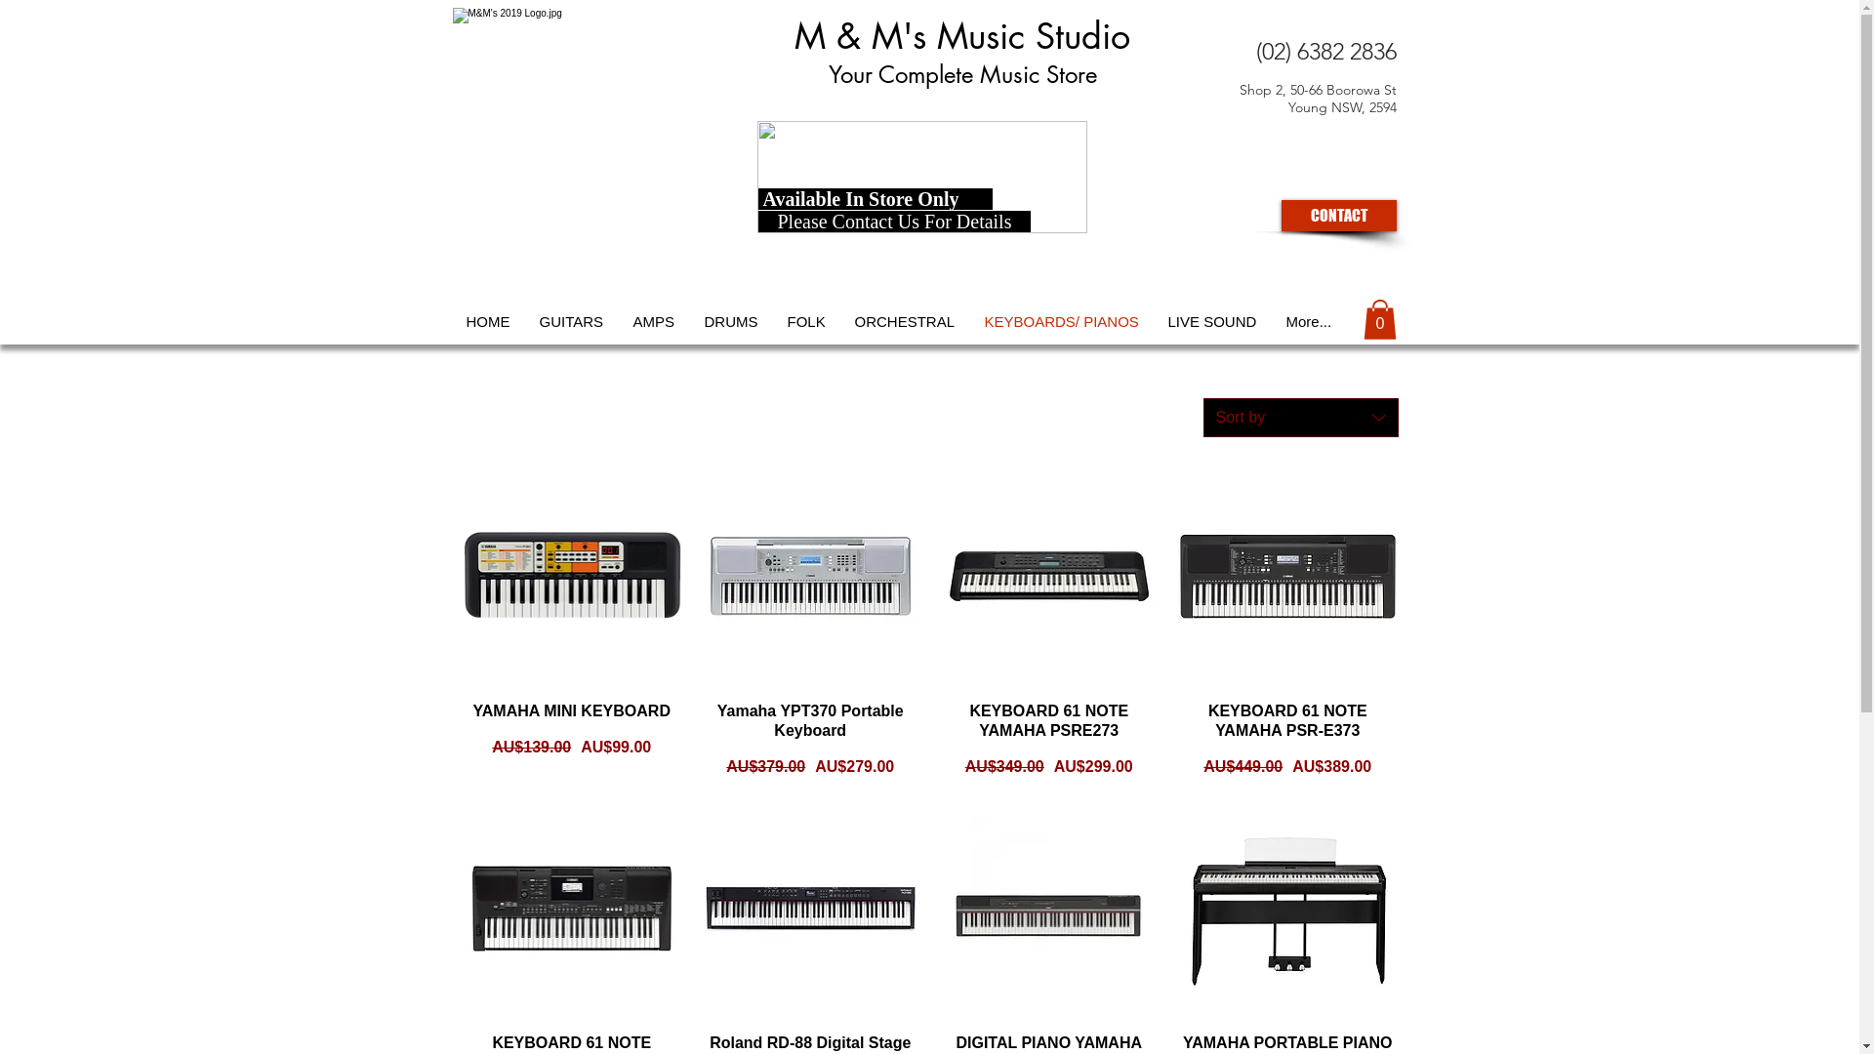  Describe the element at coordinates (922, 178) in the screenshot. I see `Afterpay_Logo_Mint-on-black-scaled.jpg` at that location.